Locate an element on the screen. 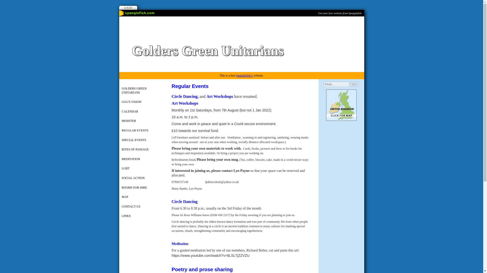  LINKS is located at coordinates (142, 216).